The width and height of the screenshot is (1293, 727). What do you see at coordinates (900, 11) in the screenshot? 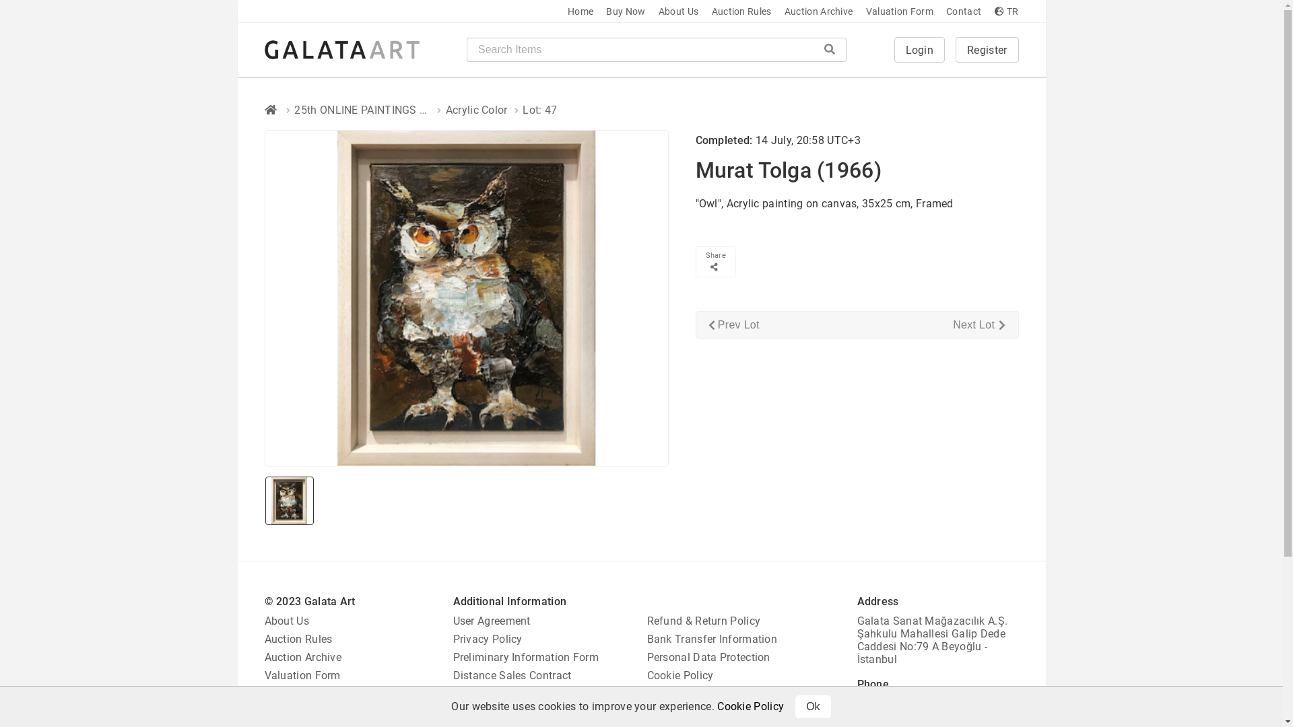
I see `Valuation Form` at bounding box center [900, 11].